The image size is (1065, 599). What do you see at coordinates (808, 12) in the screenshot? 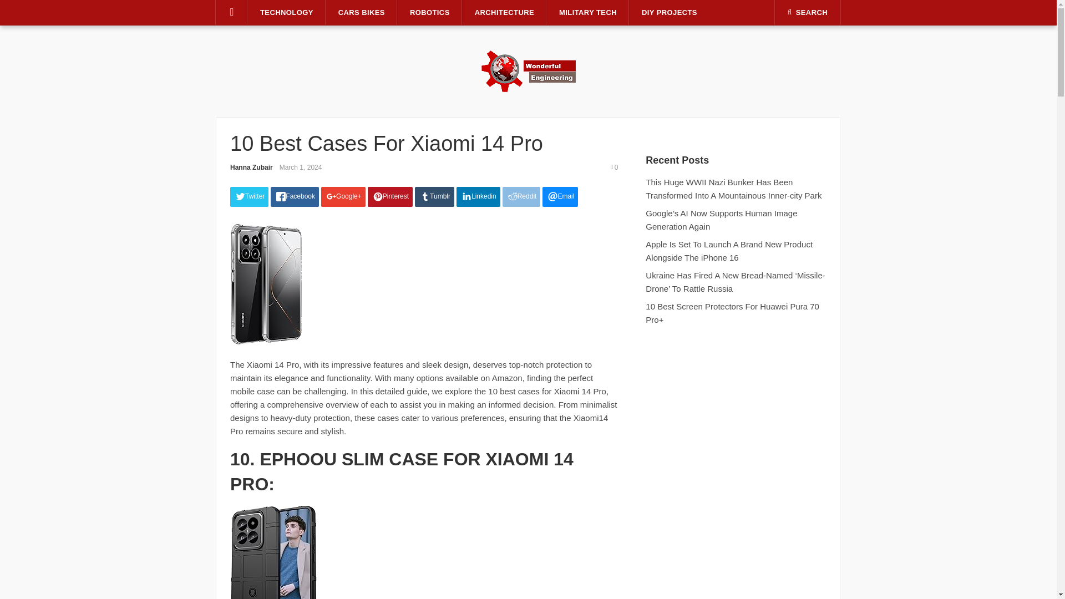
I see `SEARCH` at bounding box center [808, 12].